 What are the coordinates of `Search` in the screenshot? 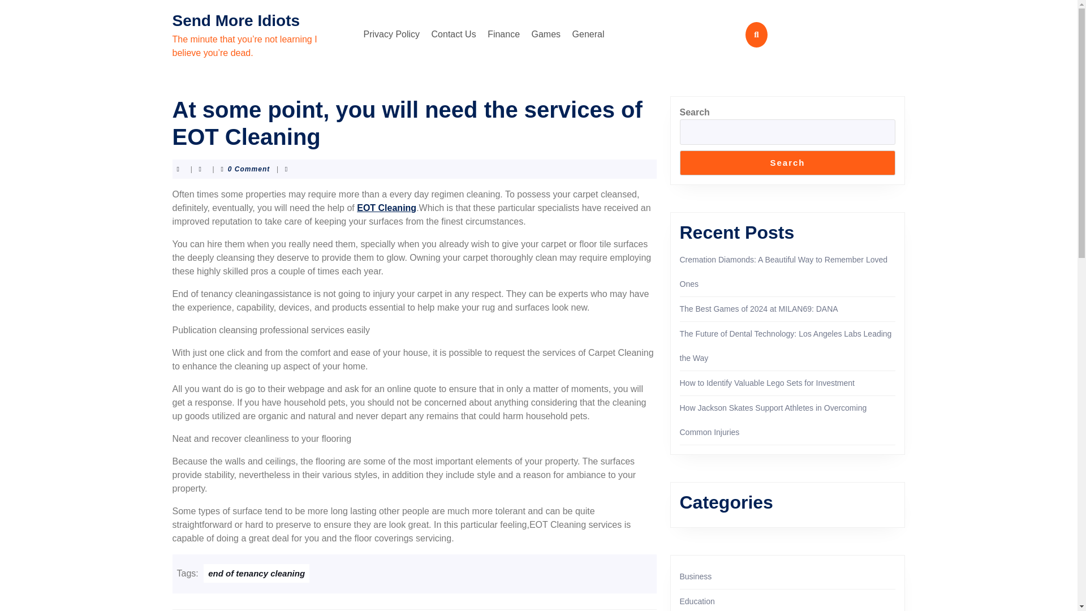 It's located at (696, 576).